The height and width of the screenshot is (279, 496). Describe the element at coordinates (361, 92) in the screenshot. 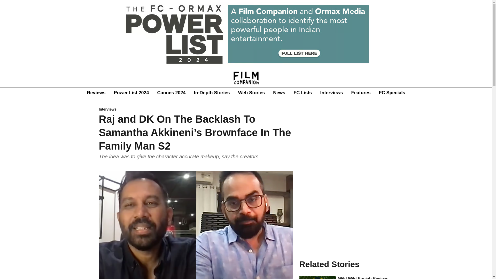

I see `Features` at that location.